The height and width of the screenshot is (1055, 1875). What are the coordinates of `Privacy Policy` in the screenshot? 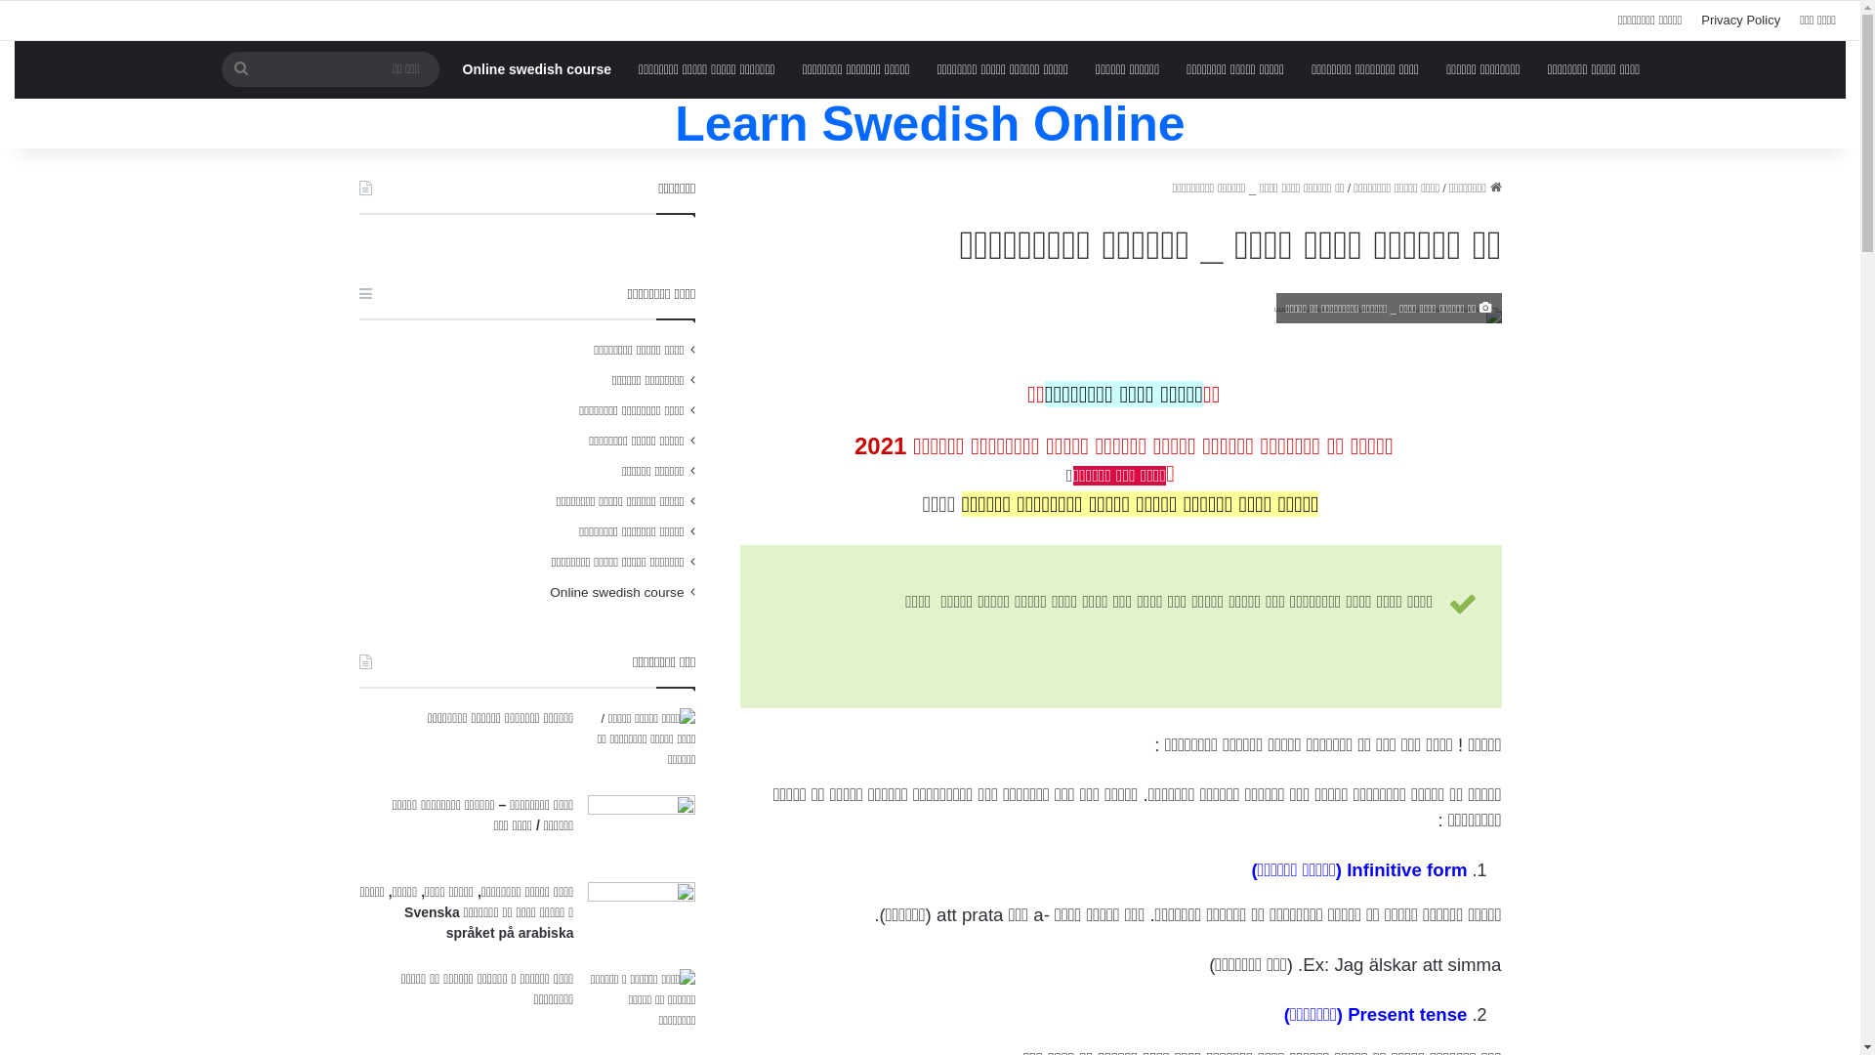 It's located at (1740, 21).